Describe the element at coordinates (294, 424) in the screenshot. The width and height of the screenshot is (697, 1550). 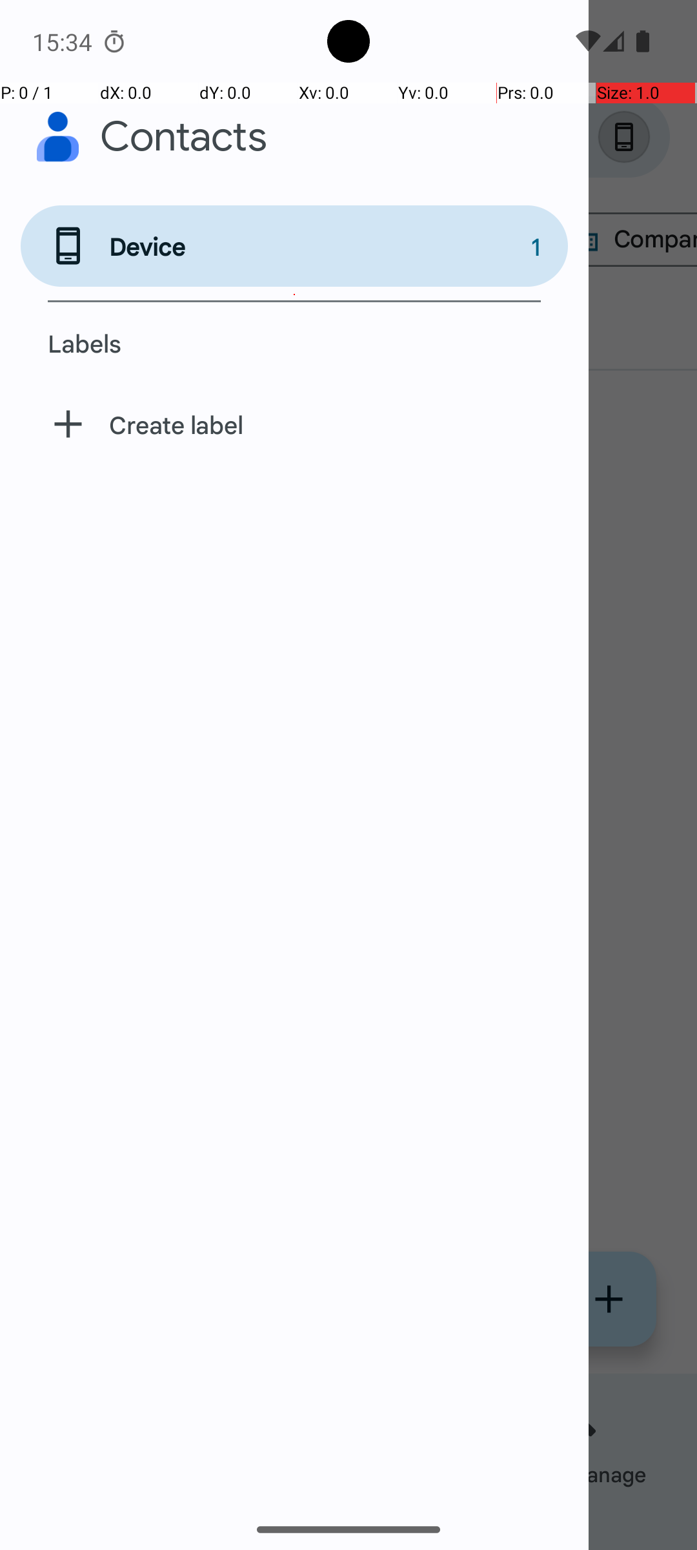
I see `Create label` at that location.